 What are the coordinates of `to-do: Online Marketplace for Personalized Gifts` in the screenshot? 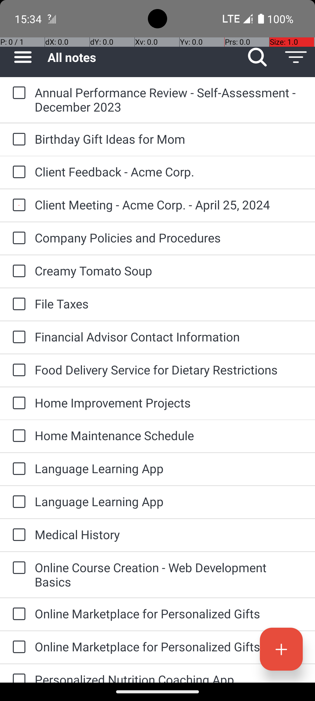 It's located at (17, 615).